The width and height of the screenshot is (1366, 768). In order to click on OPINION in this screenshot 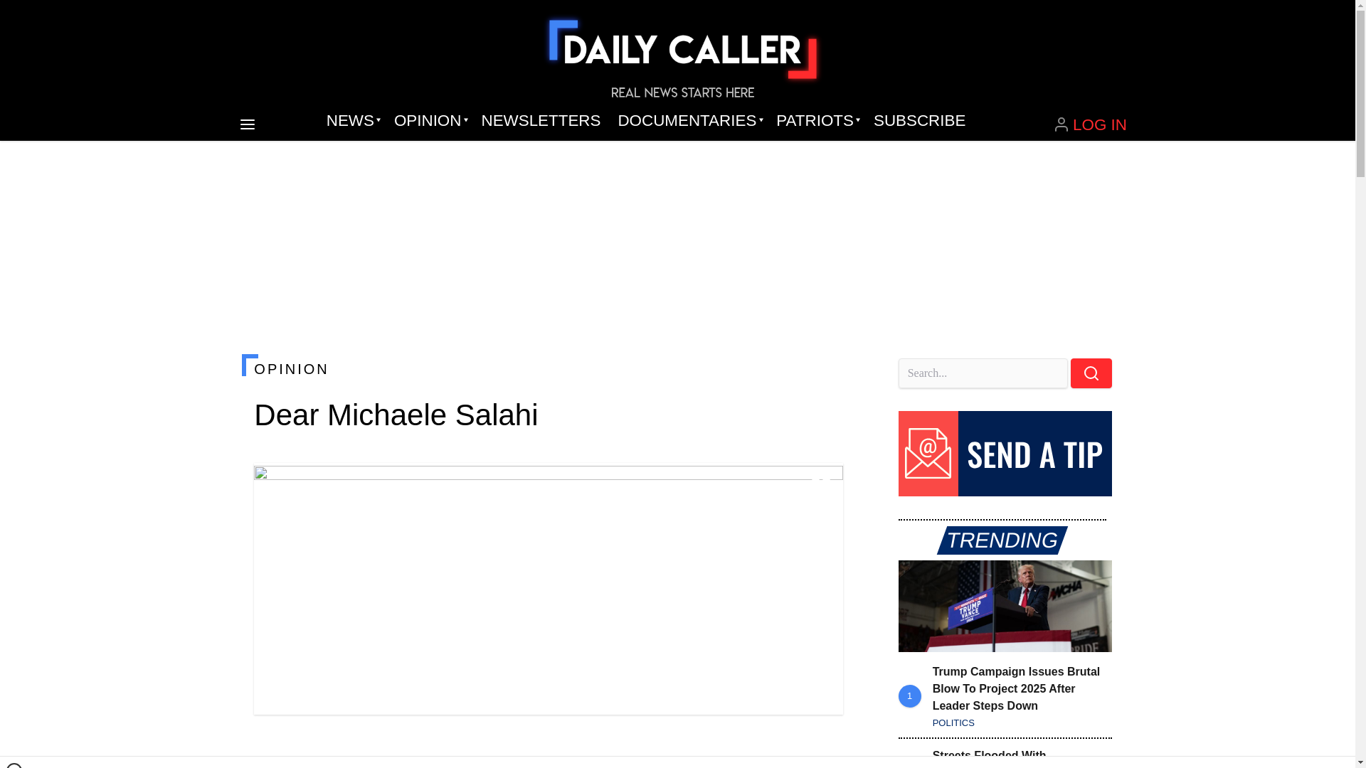, I will do `click(548, 368)`.